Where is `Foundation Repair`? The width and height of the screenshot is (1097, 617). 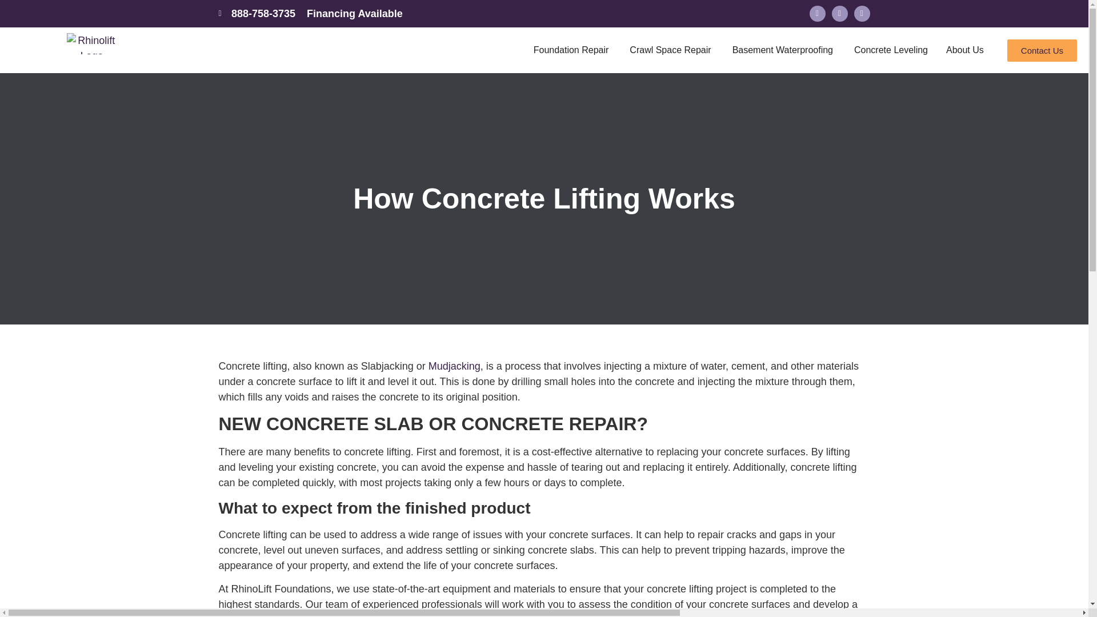
Foundation Repair is located at coordinates (571, 50).